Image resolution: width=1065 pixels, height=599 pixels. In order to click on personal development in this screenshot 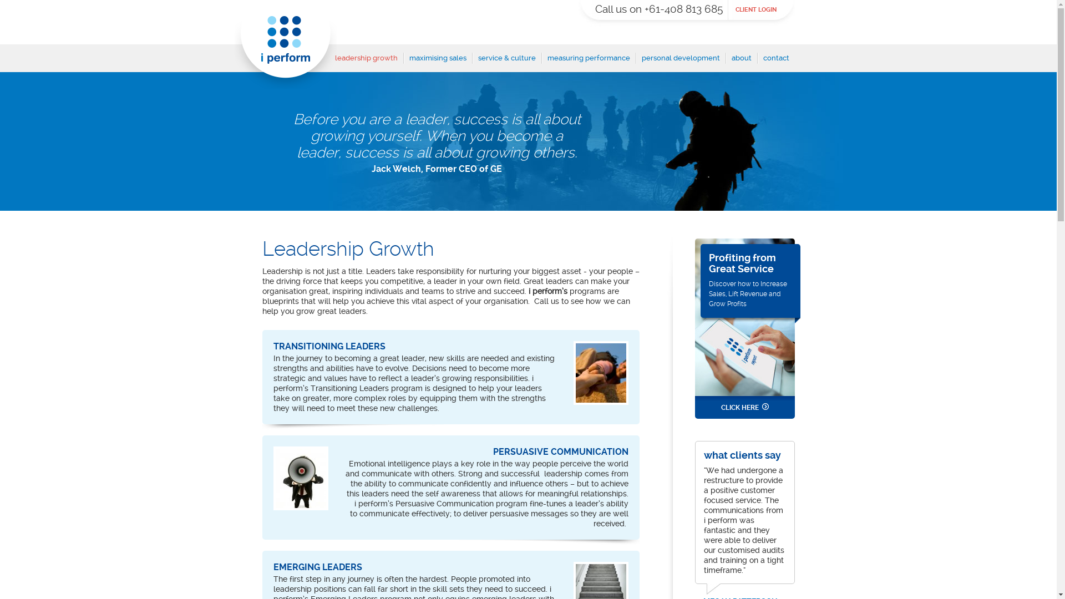, I will do `click(680, 62)`.